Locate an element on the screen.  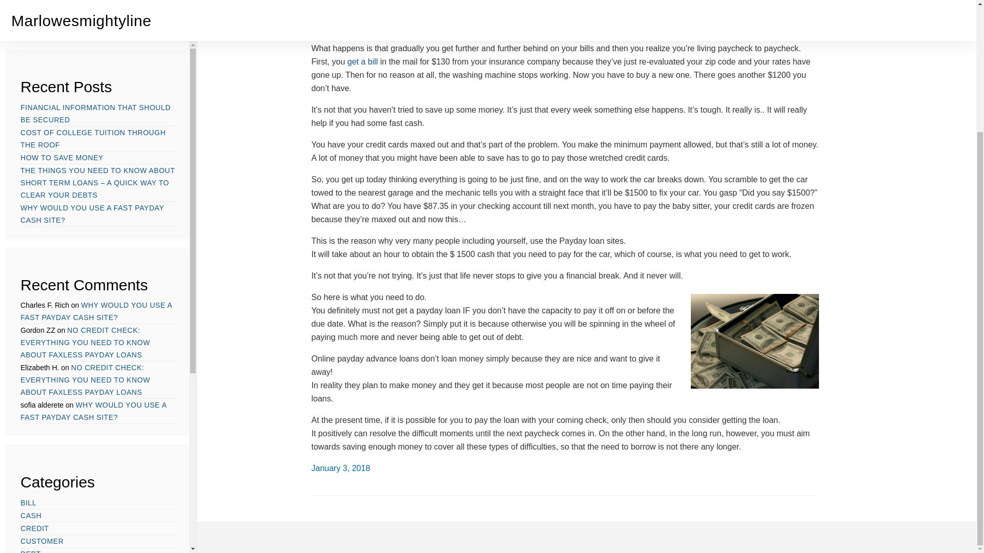
BILL is located at coordinates (29, 335).